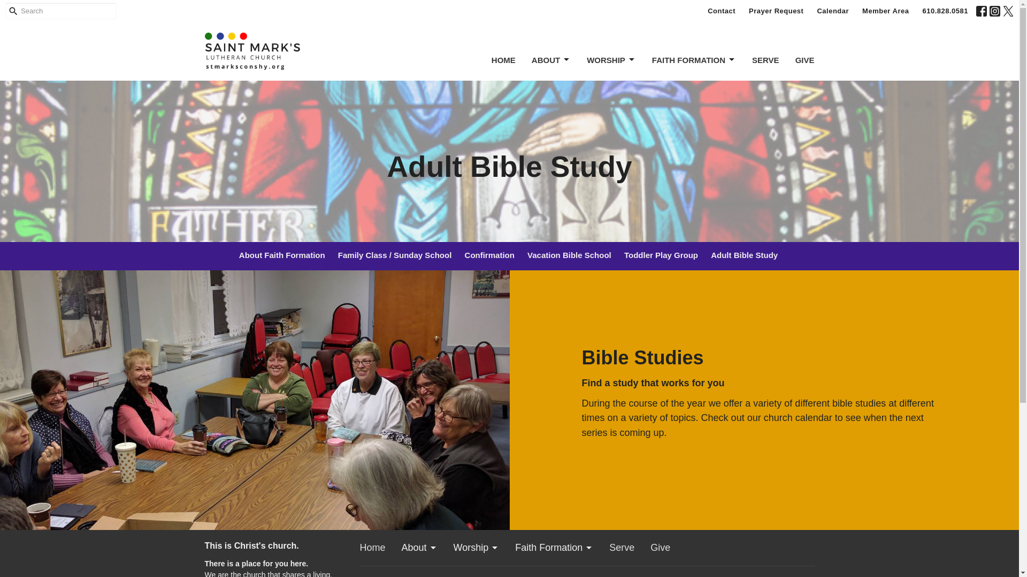 This screenshot has width=1027, height=577. What do you see at coordinates (489, 256) in the screenshot?
I see `Confirmation` at bounding box center [489, 256].